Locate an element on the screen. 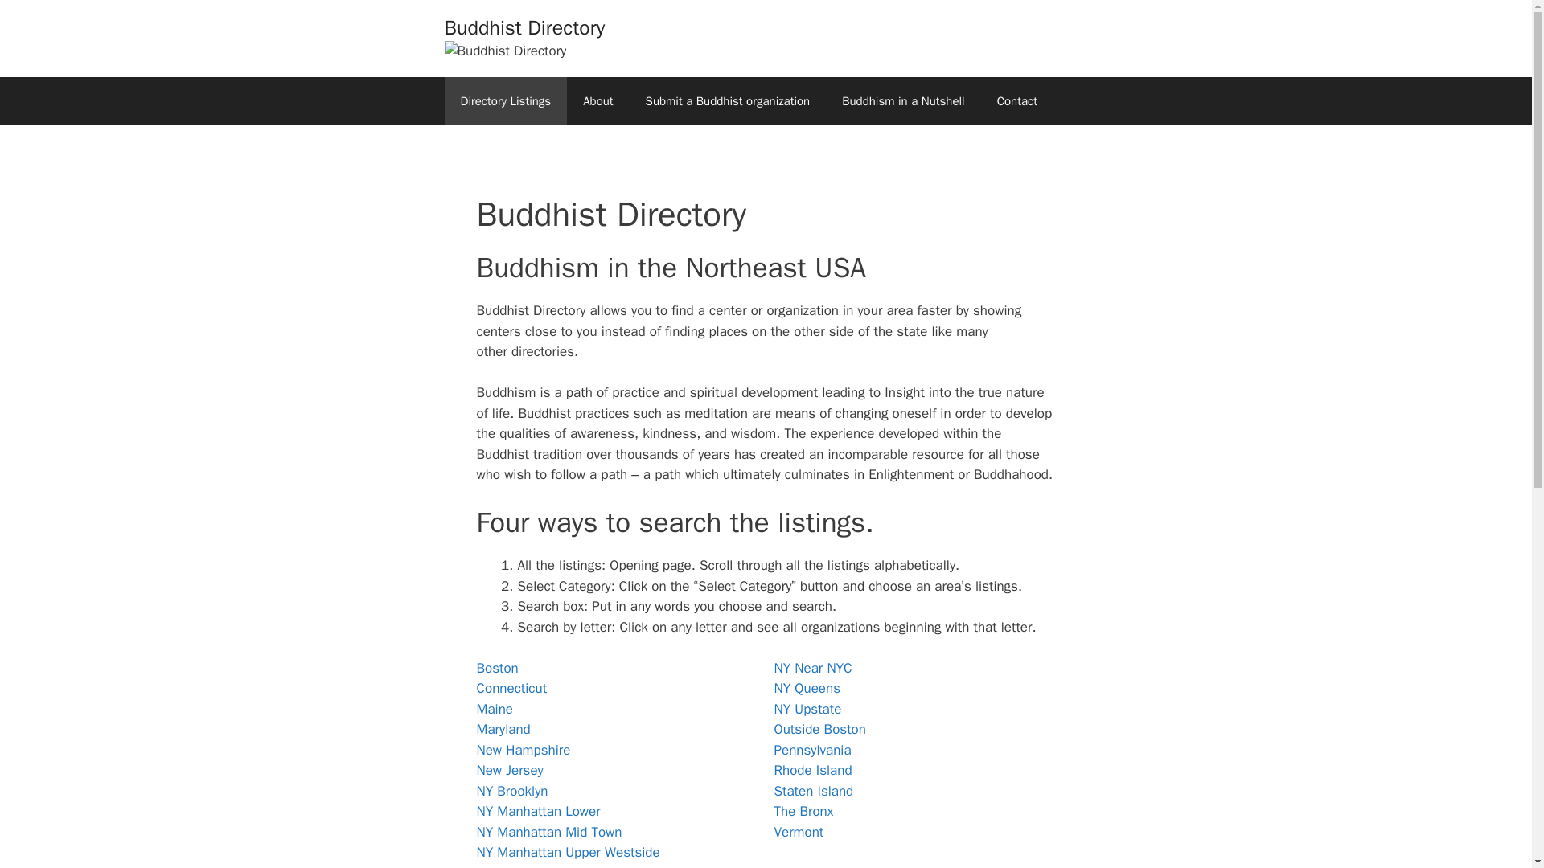  Submit a Buddhist organization is located at coordinates (728, 101).